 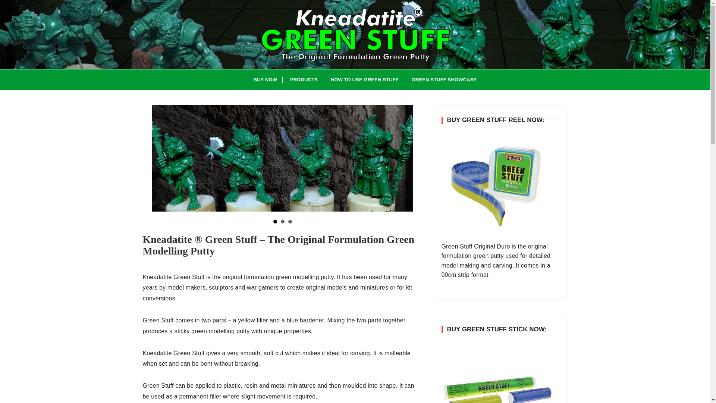 What do you see at coordinates (289, 222) in the screenshot?
I see `3` at bounding box center [289, 222].